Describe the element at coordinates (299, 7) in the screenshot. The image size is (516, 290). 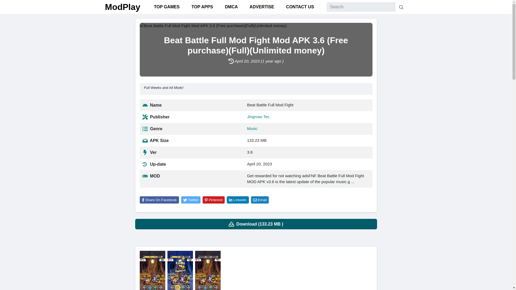
I see ` CONTACT US` at that location.